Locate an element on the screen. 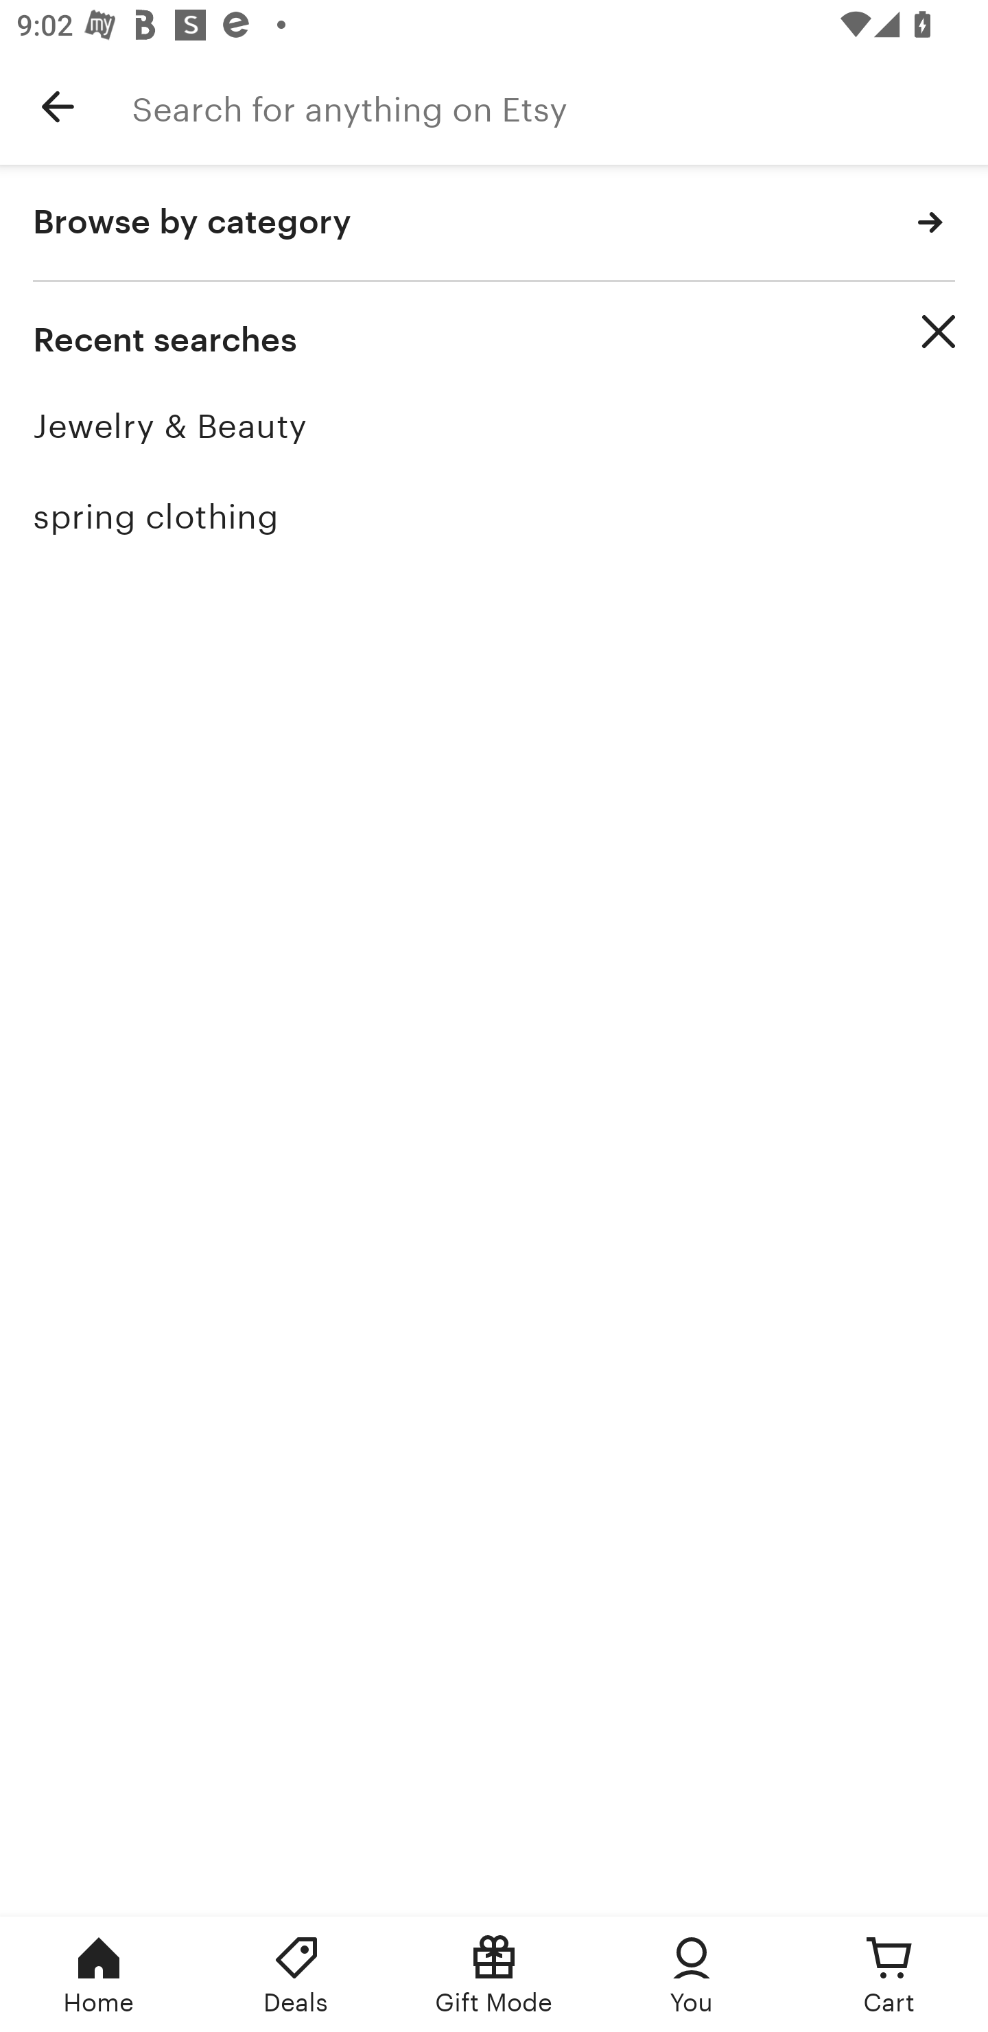  Navigate up is located at coordinates (58, 106).